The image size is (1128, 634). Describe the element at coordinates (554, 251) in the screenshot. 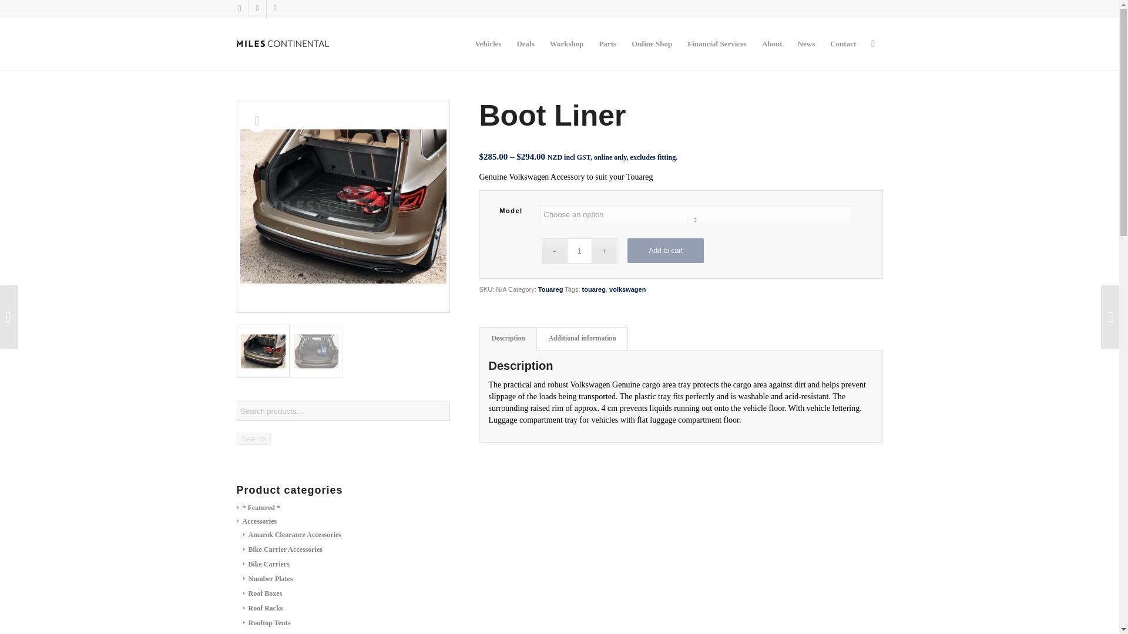

I see `-` at that location.